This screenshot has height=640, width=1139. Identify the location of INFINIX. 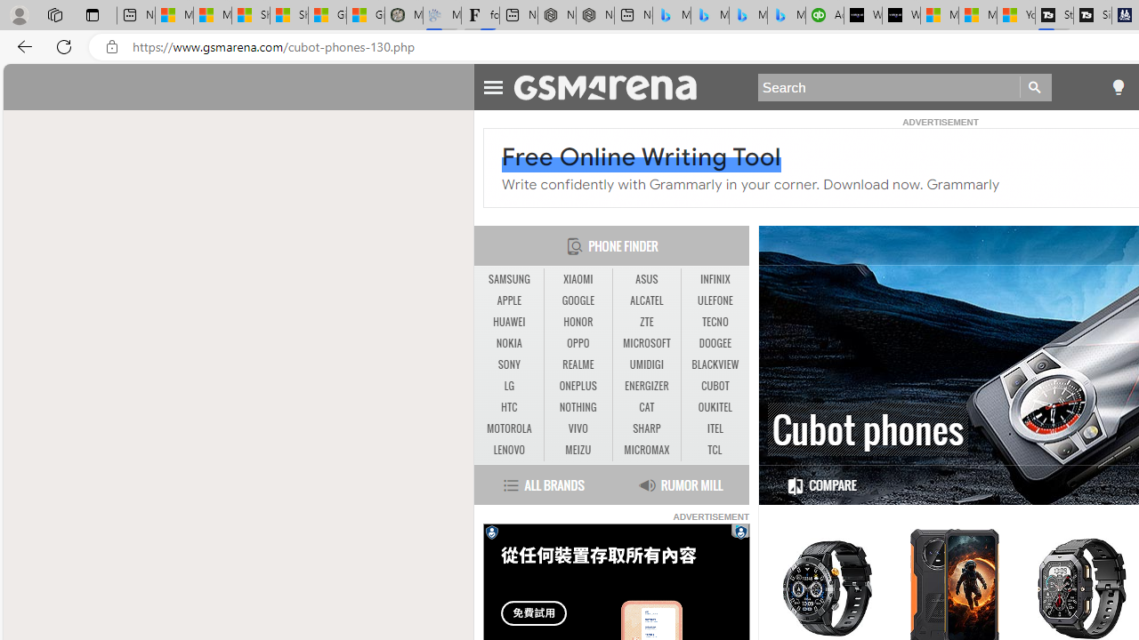
(715, 279).